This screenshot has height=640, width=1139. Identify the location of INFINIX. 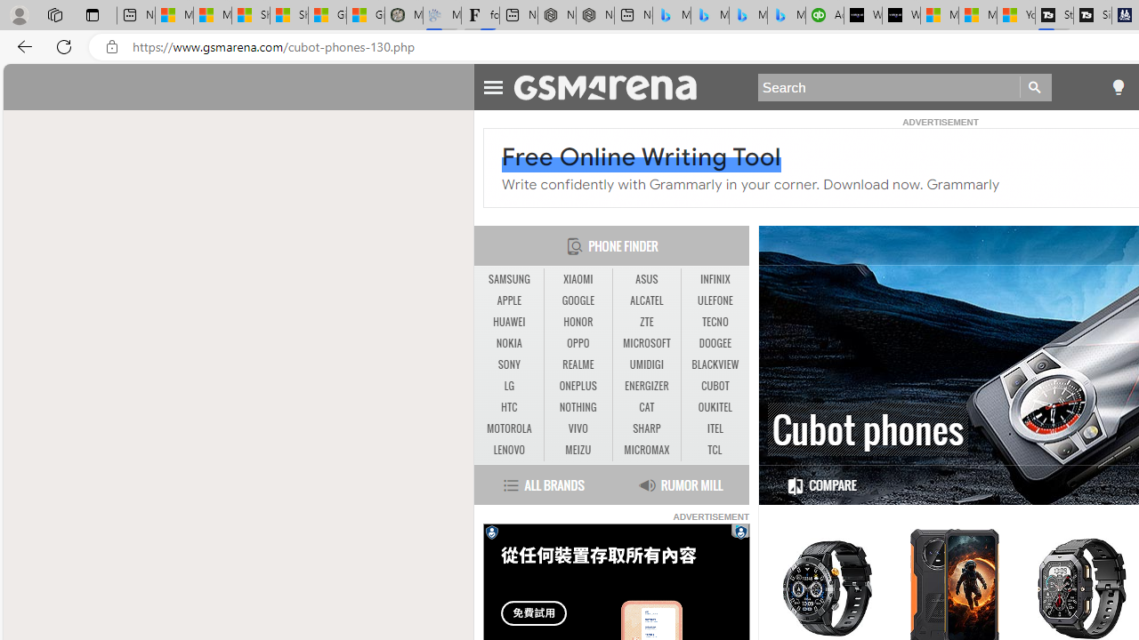
(715, 279).